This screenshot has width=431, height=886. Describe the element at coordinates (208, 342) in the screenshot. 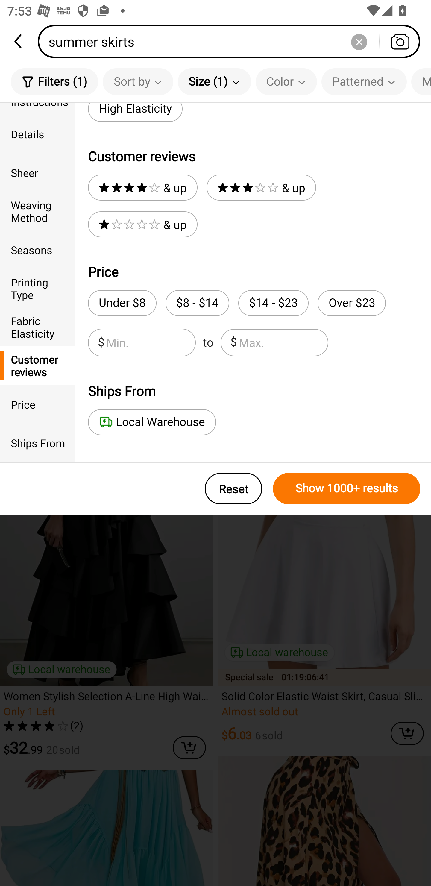

I see `$ Min. to $ Max.` at that location.